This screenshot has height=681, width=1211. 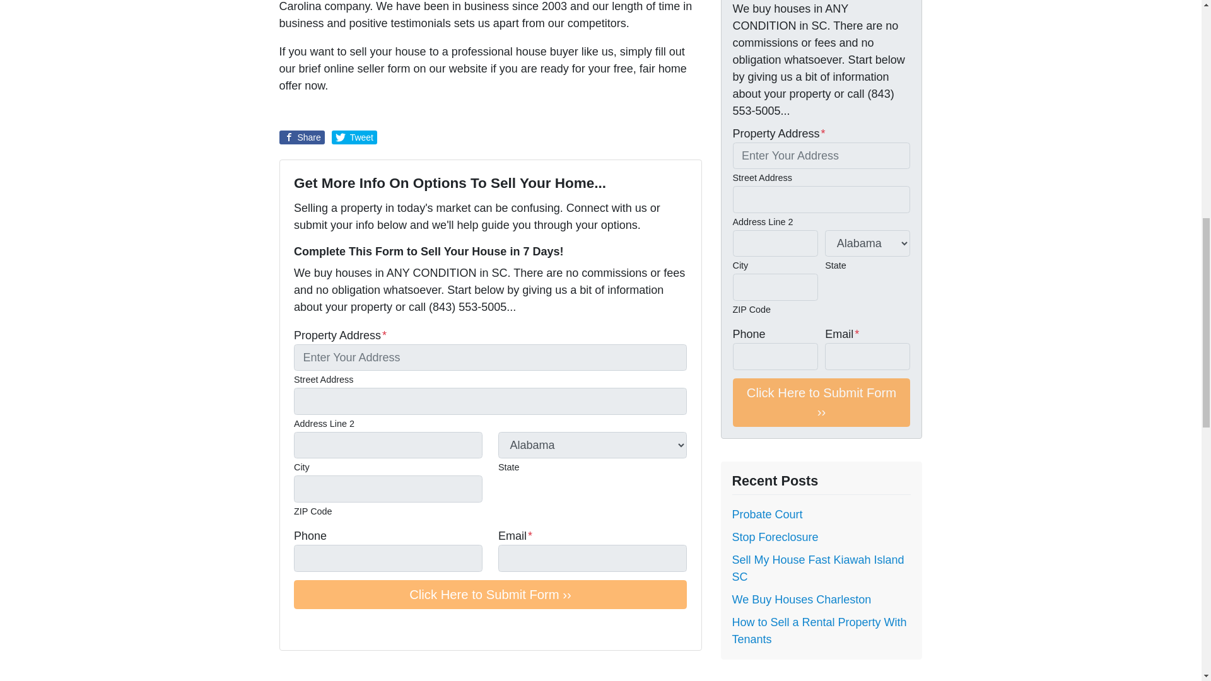 What do you see at coordinates (337, 627) in the screenshot?
I see `YouTube` at bounding box center [337, 627].